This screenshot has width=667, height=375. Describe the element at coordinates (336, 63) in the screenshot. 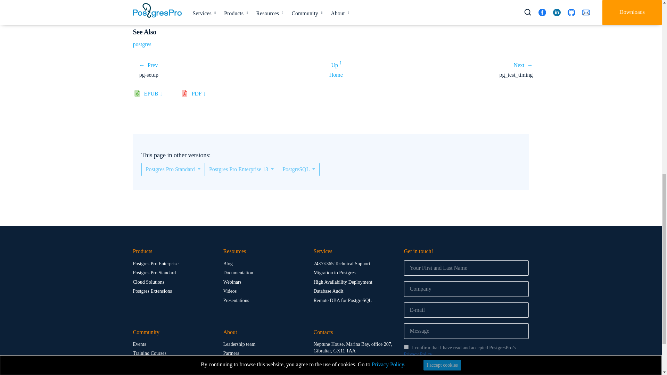

I see `Postgres Pro Server Applications` at that location.